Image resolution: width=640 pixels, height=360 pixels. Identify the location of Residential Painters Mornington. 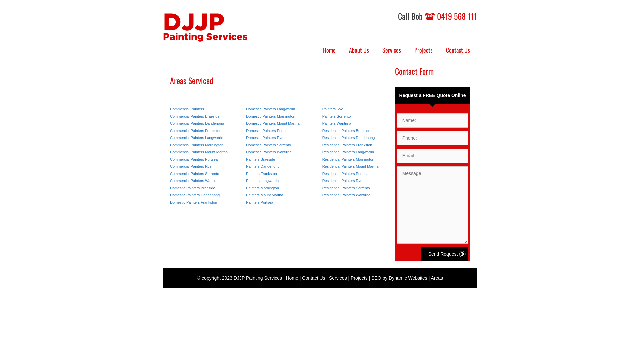
(348, 159).